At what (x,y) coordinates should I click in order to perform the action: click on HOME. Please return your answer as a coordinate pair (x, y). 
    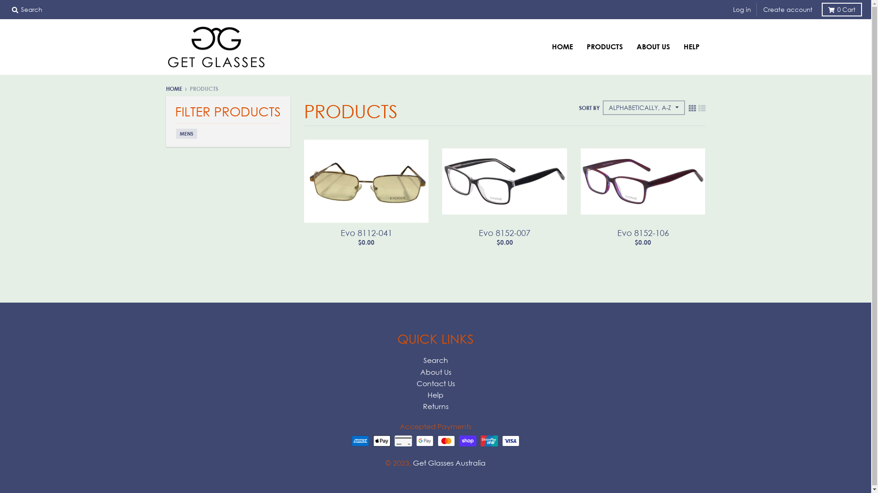
    Looking at the image, I should click on (562, 47).